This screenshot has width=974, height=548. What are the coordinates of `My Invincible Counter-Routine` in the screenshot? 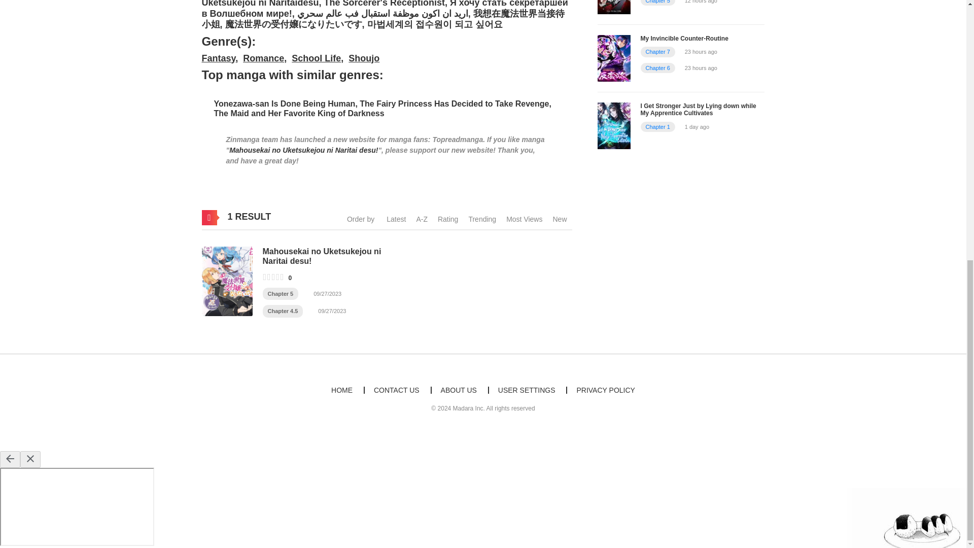 It's located at (684, 39).